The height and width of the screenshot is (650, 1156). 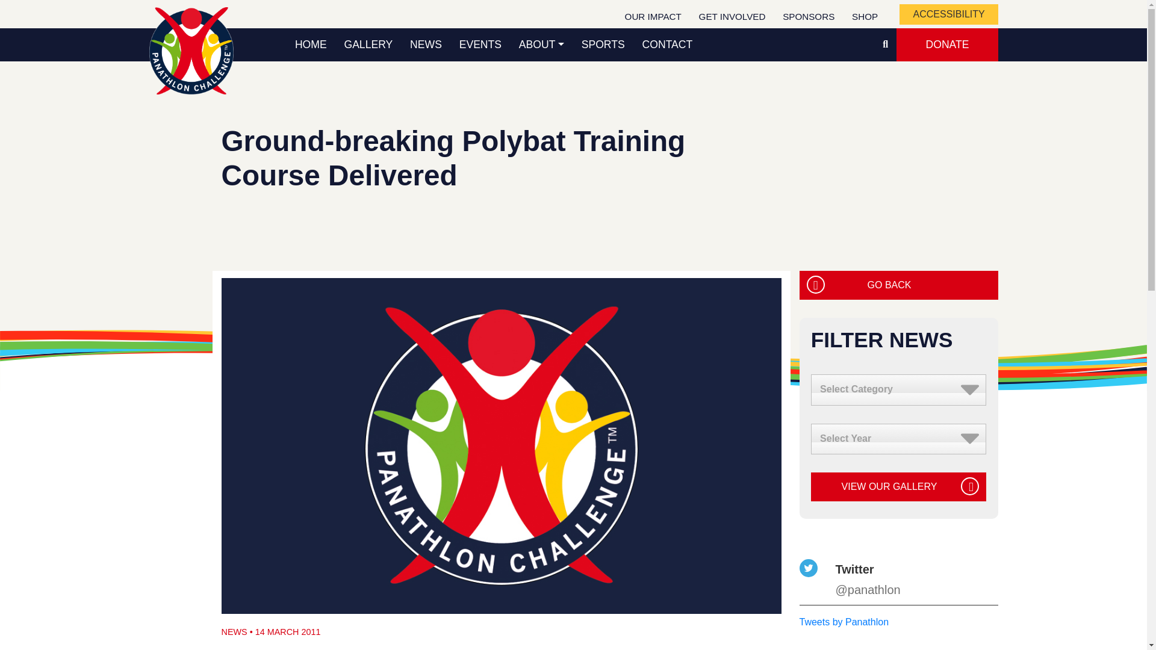 What do you see at coordinates (865, 17) in the screenshot?
I see `SHOP` at bounding box center [865, 17].